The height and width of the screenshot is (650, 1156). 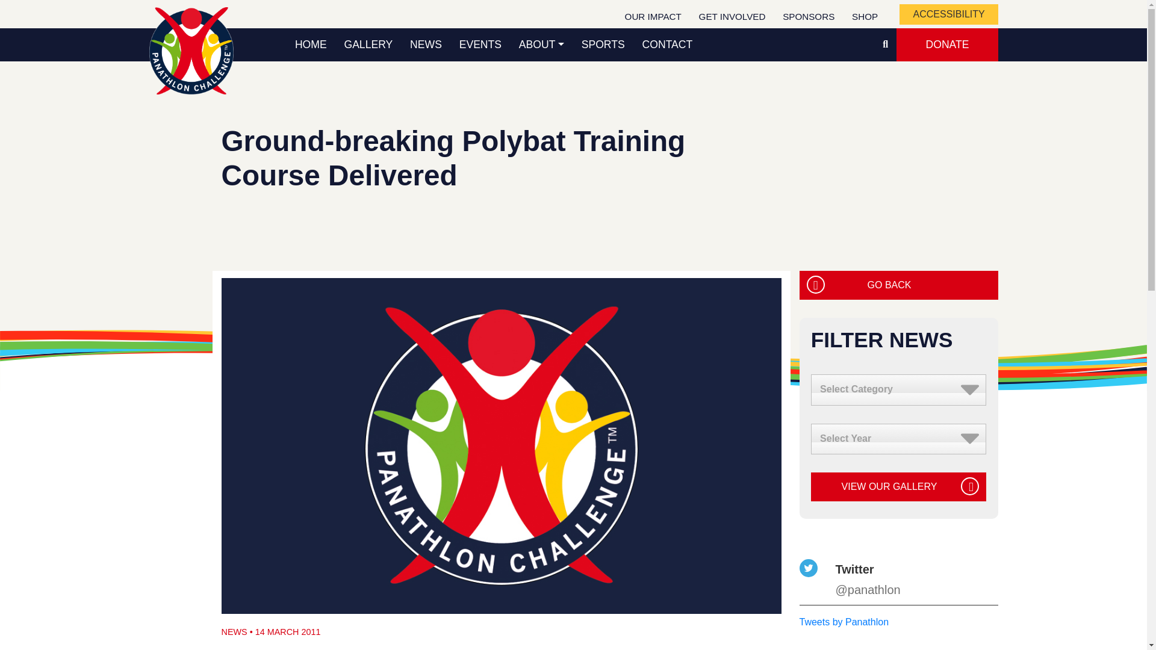 What do you see at coordinates (865, 17) in the screenshot?
I see `SHOP` at bounding box center [865, 17].